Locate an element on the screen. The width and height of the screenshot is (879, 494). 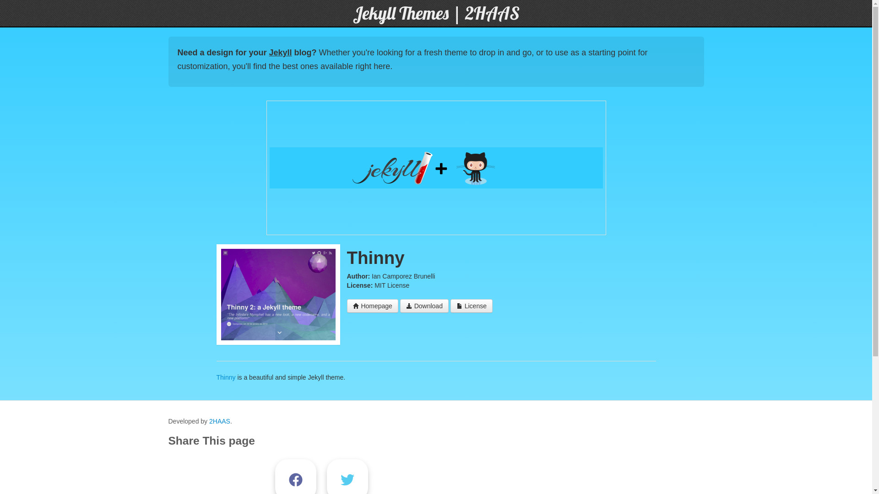
Advertisement is located at coordinates (436, 168).